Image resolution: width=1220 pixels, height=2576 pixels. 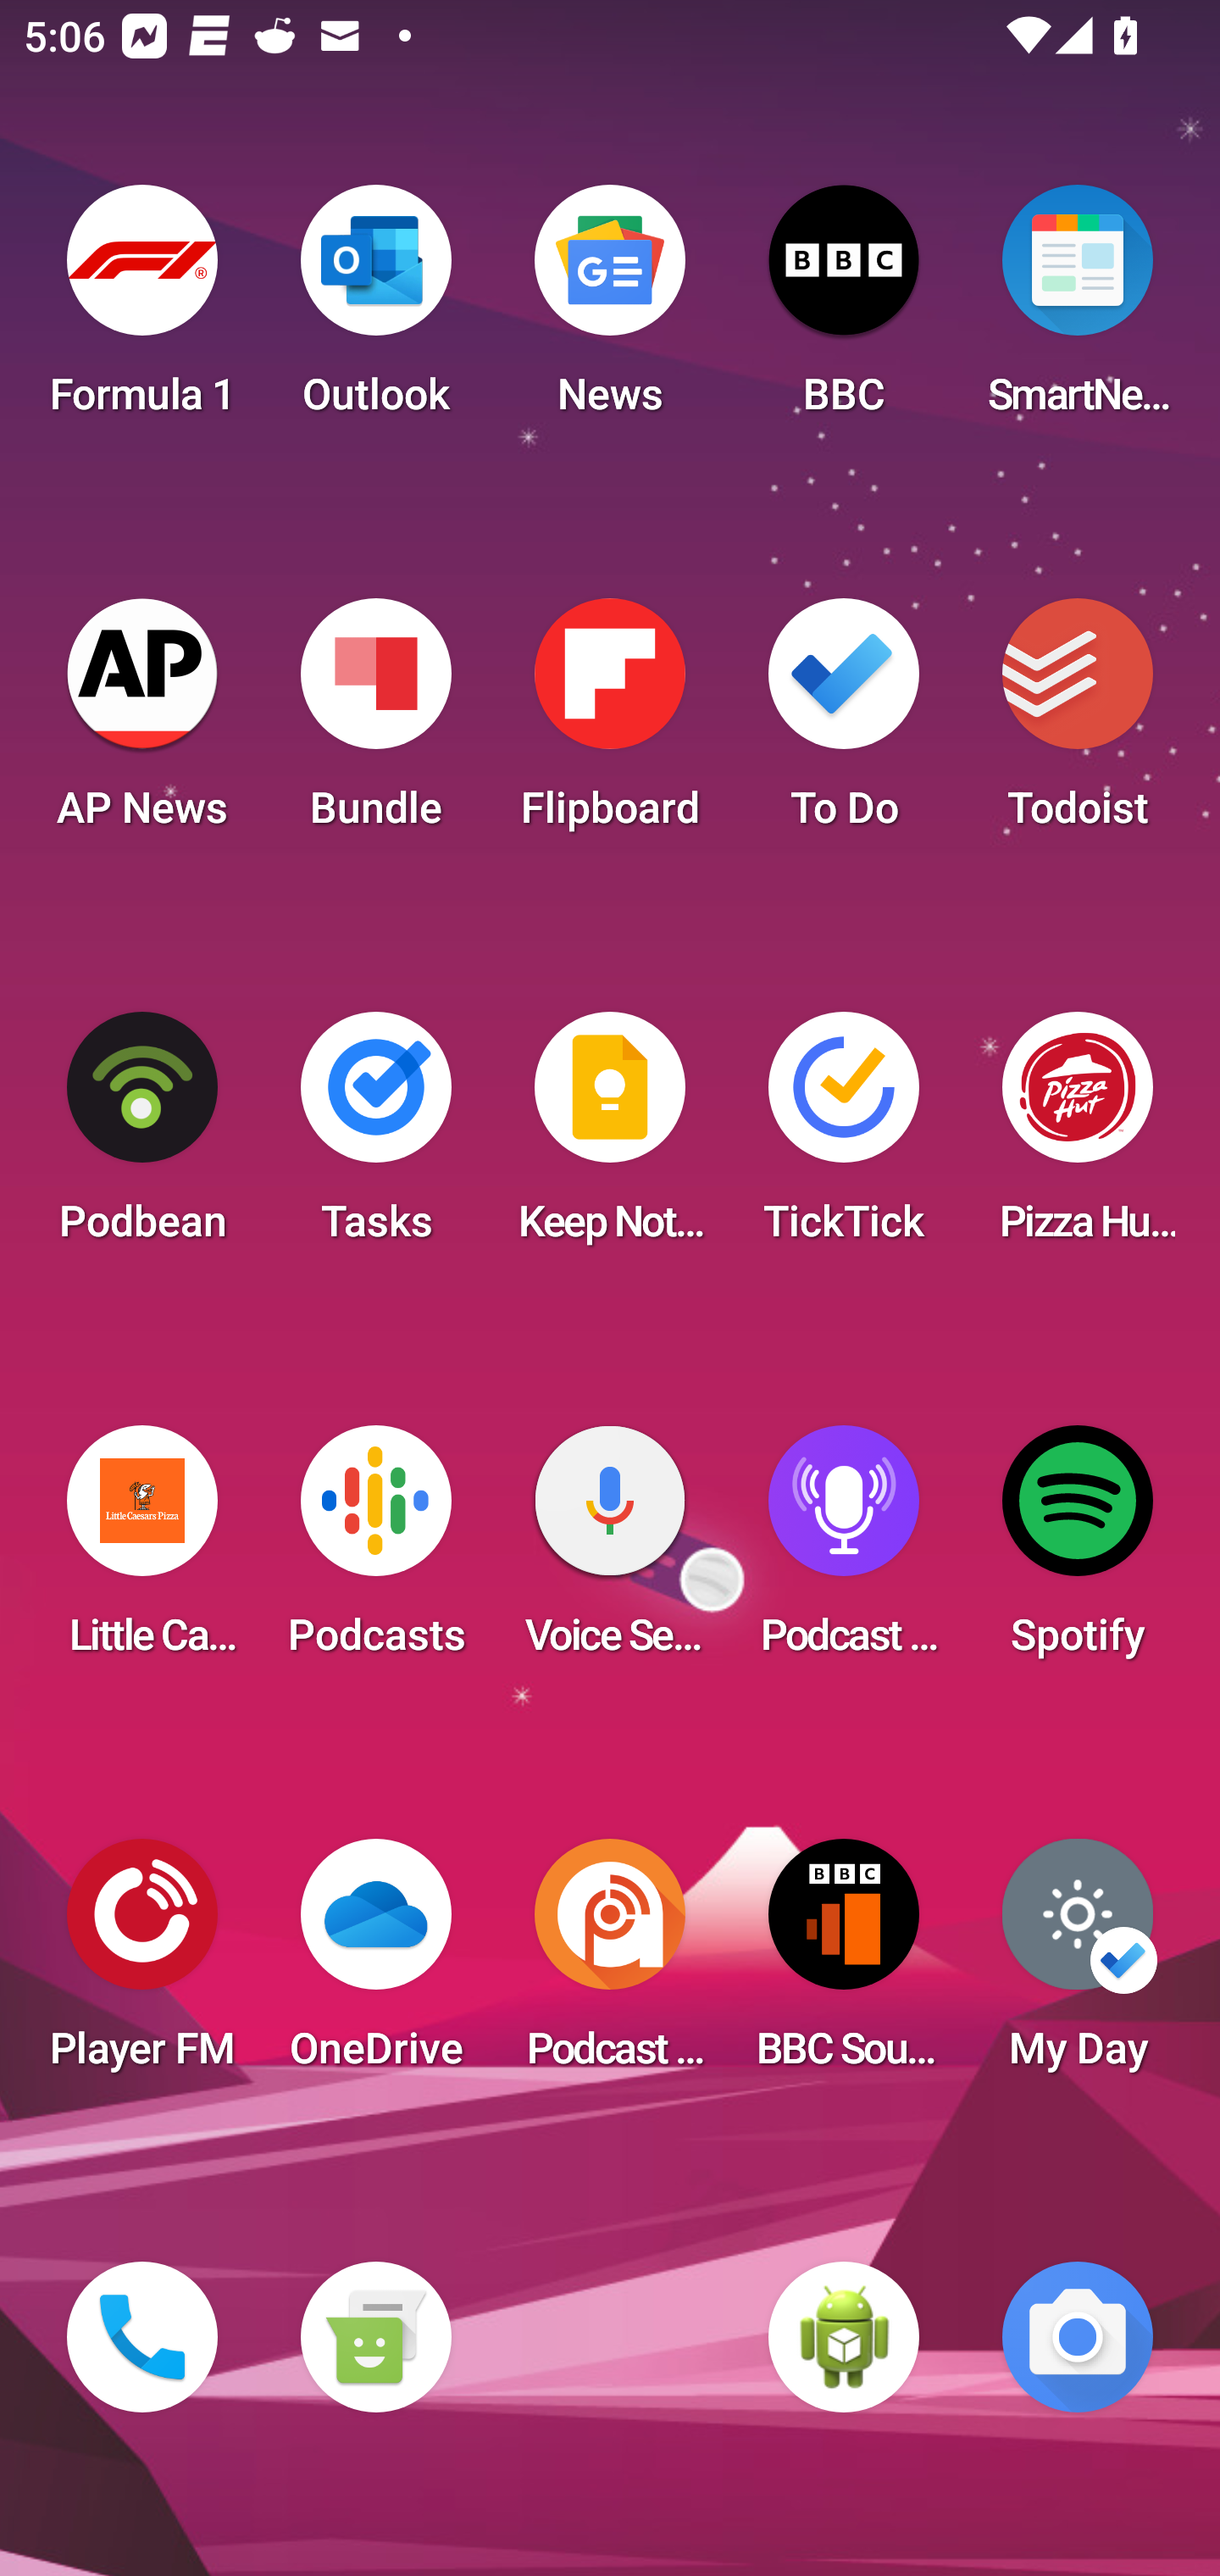 I want to click on Phone, so click(x=142, y=2337).